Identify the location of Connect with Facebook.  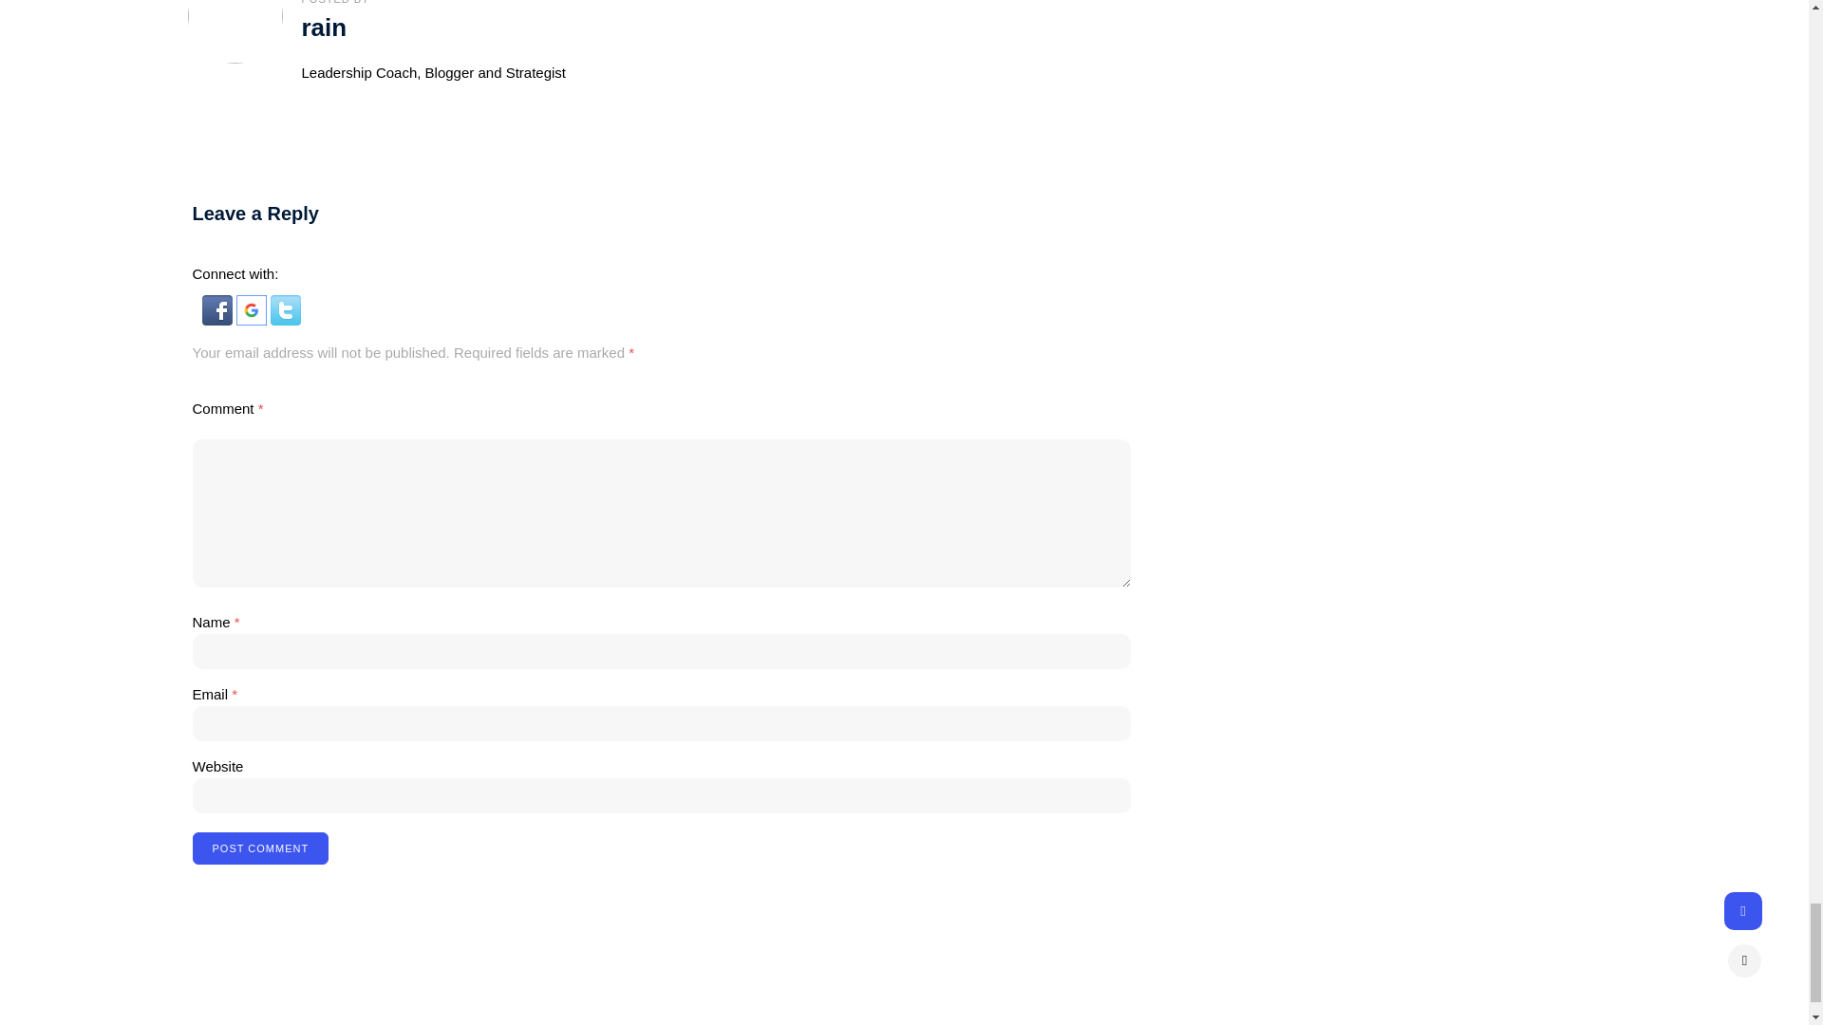
(217, 320).